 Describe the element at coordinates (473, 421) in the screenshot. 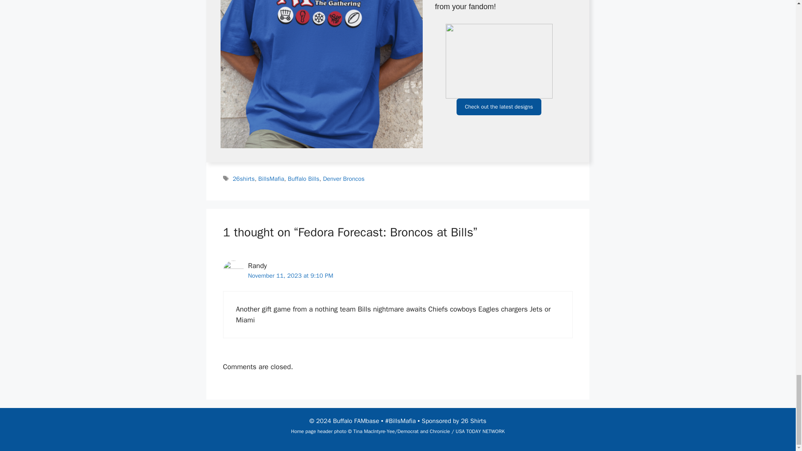

I see `26 Shirts` at that location.